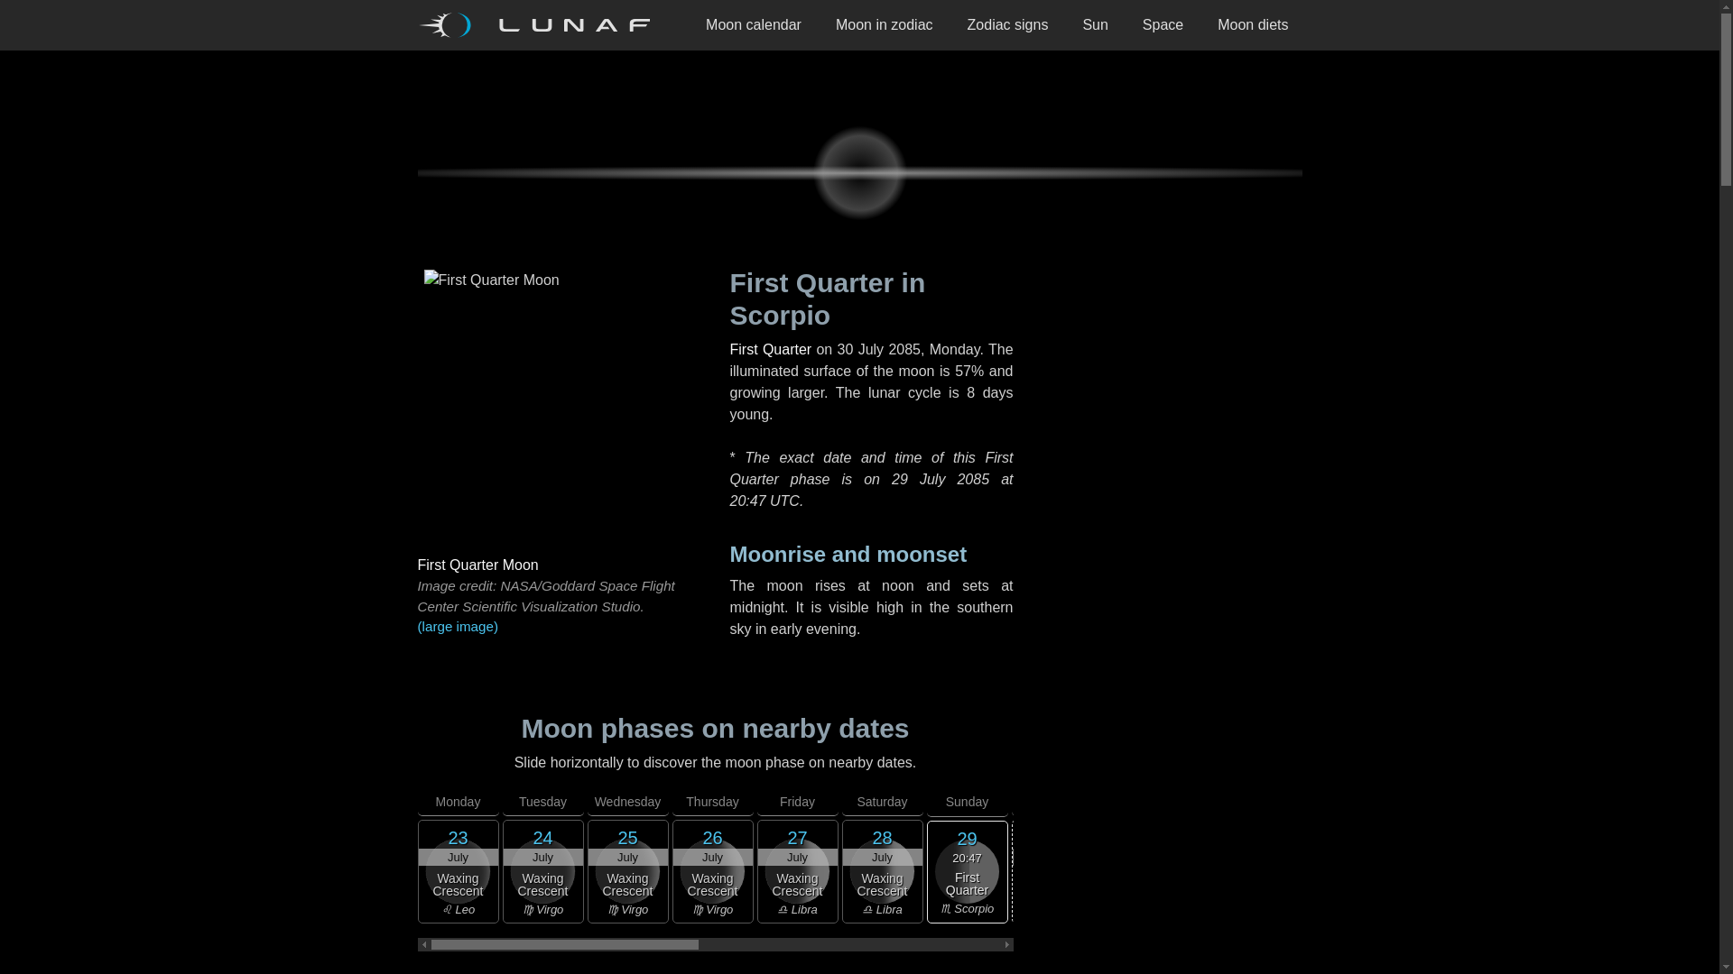 The image size is (1733, 974). Describe the element at coordinates (753, 25) in the screenshot. I see `Moon calendar` at that location.